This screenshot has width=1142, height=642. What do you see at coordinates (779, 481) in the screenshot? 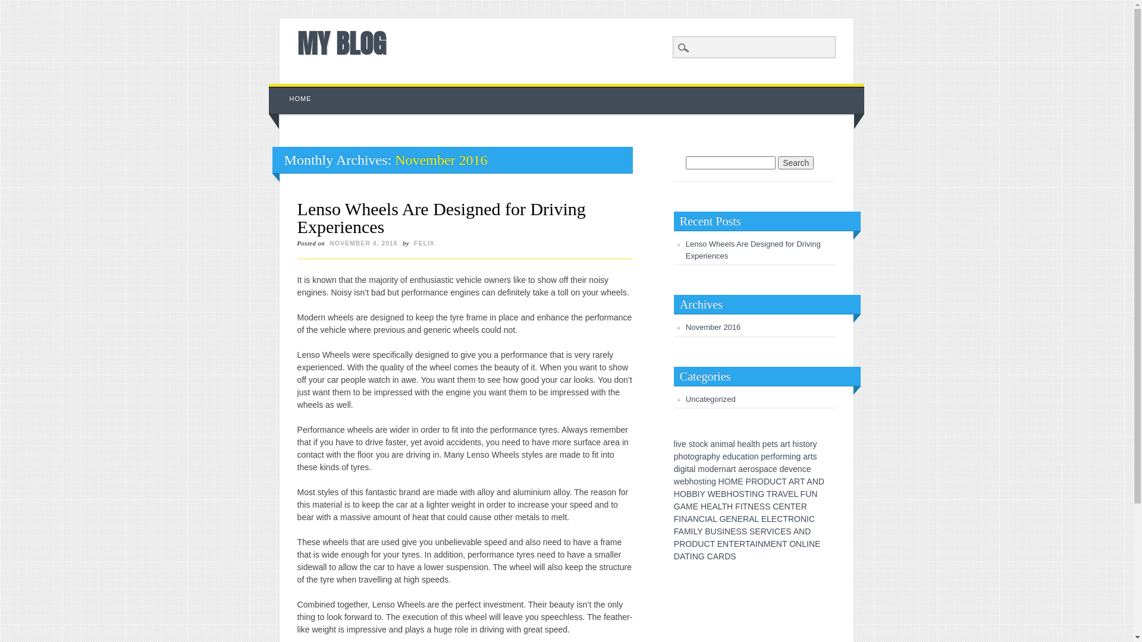
I see `C` at bounding box center [779, 481].